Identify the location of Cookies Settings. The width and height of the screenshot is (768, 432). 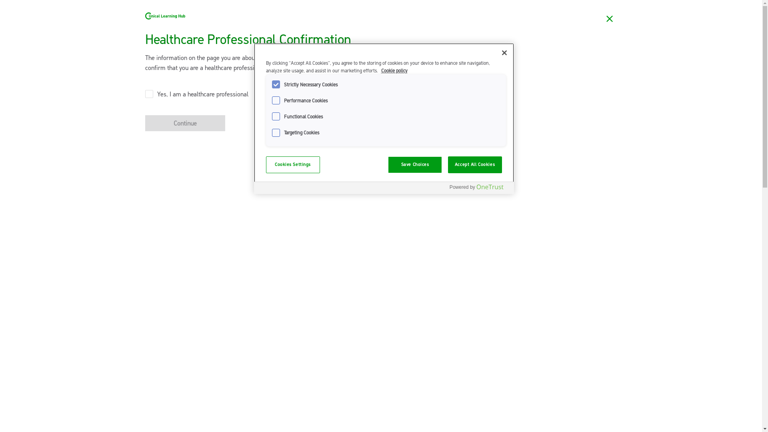
(293, 165).